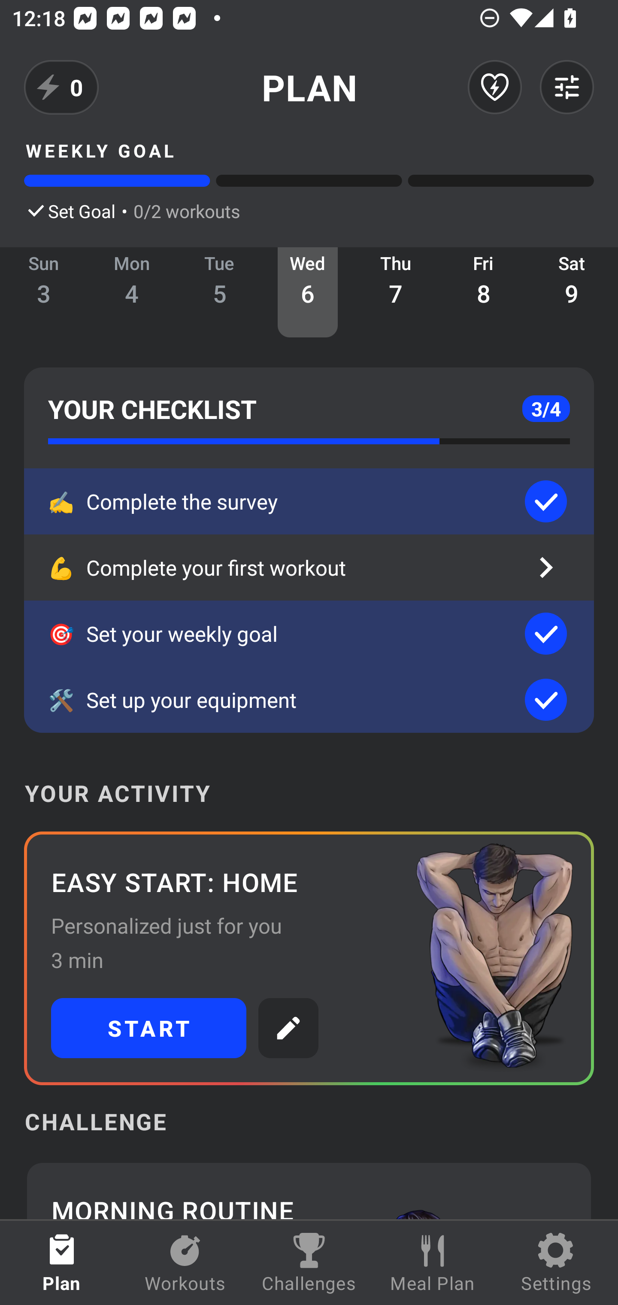  What do you see at coordinates (44, 292) in the screenshot?
I see `Sun 3` at bounding box center [44, 292].